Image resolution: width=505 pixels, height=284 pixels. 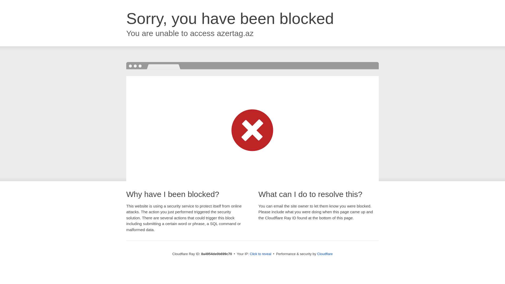 I want to click on Cloudflare, so click(x=325, y=254).